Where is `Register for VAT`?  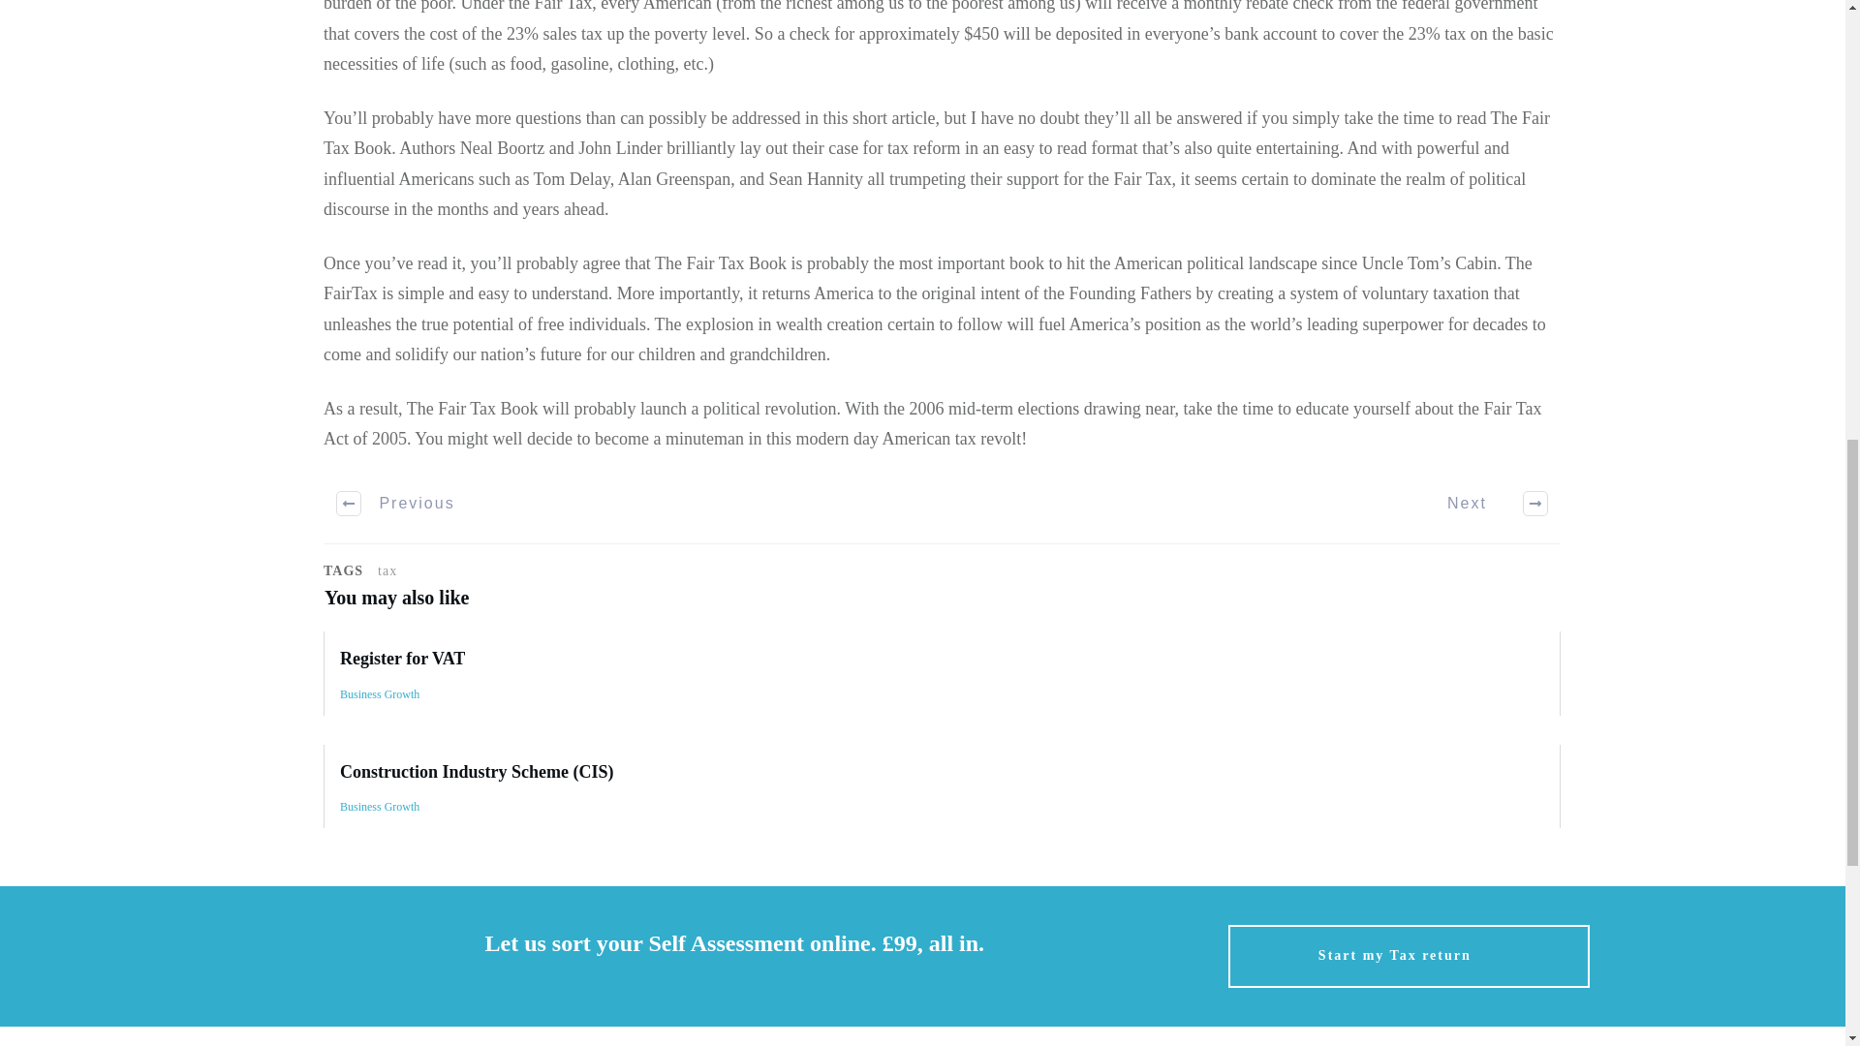 Register for VAT is located at coordinates (403, 659).